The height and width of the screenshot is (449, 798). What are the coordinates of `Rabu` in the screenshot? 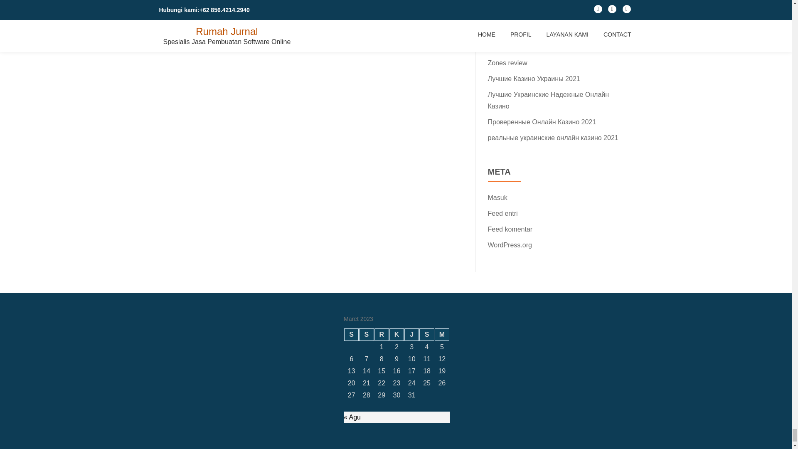 It's located at (382, 334).